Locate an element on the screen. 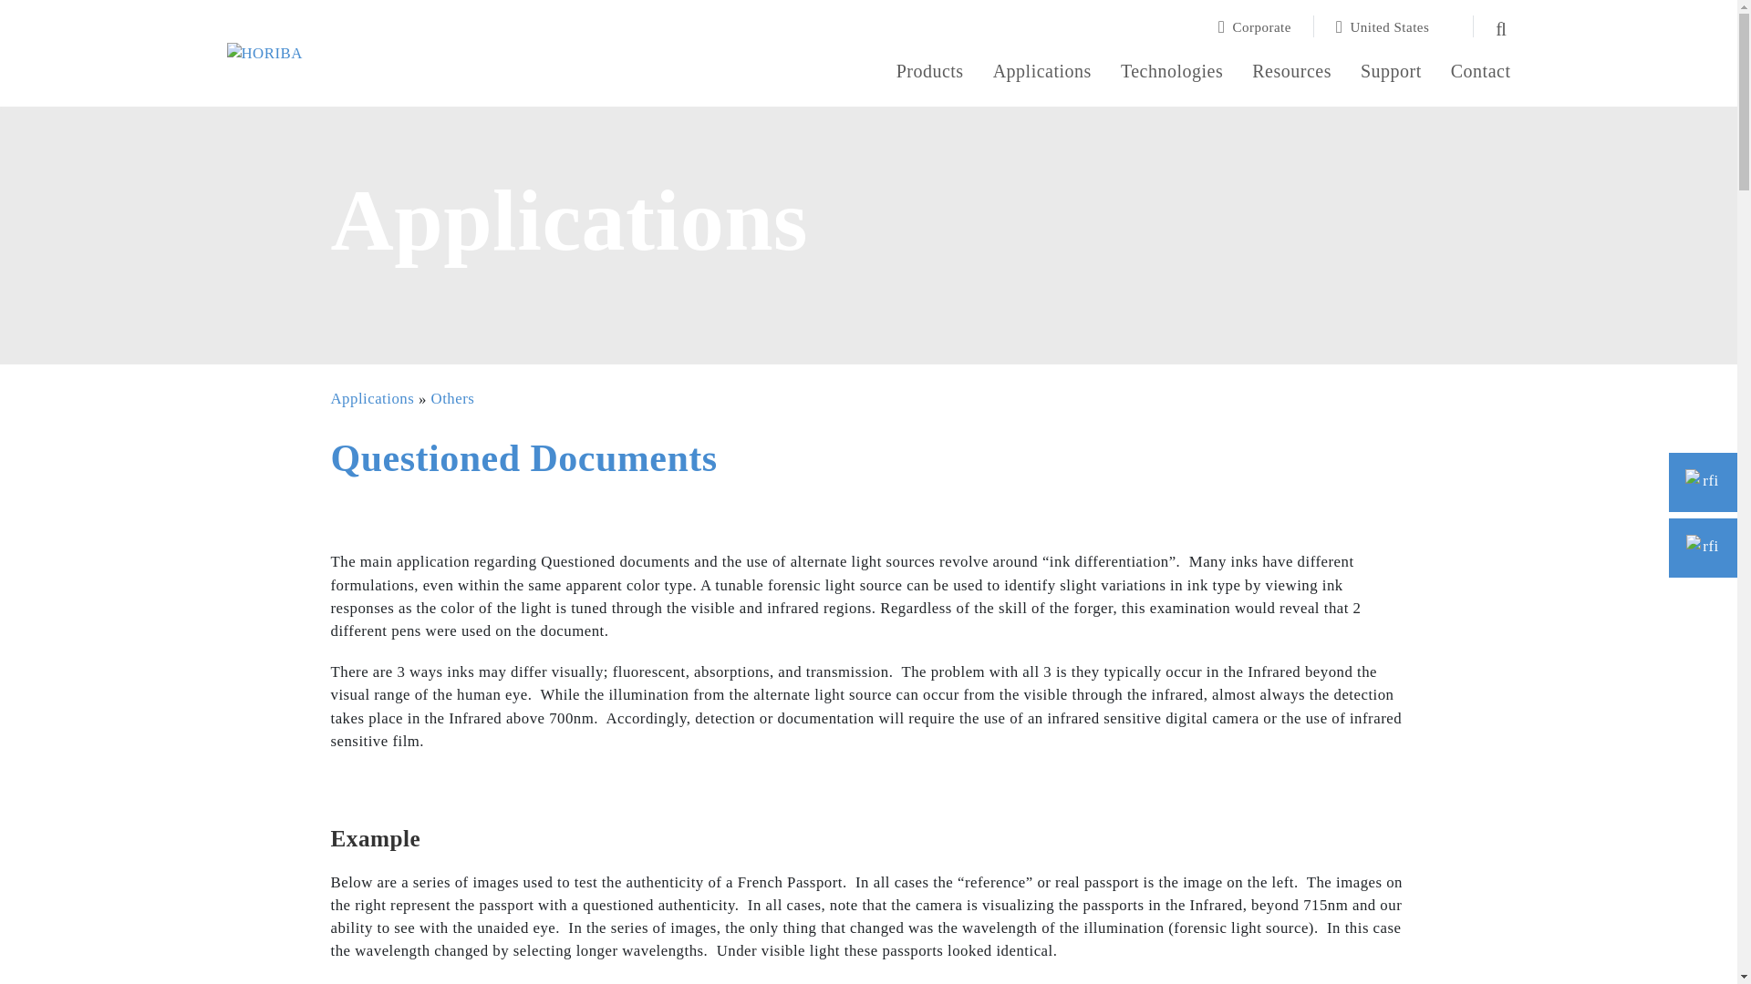  Resources is located at coordinates (1291, 74).